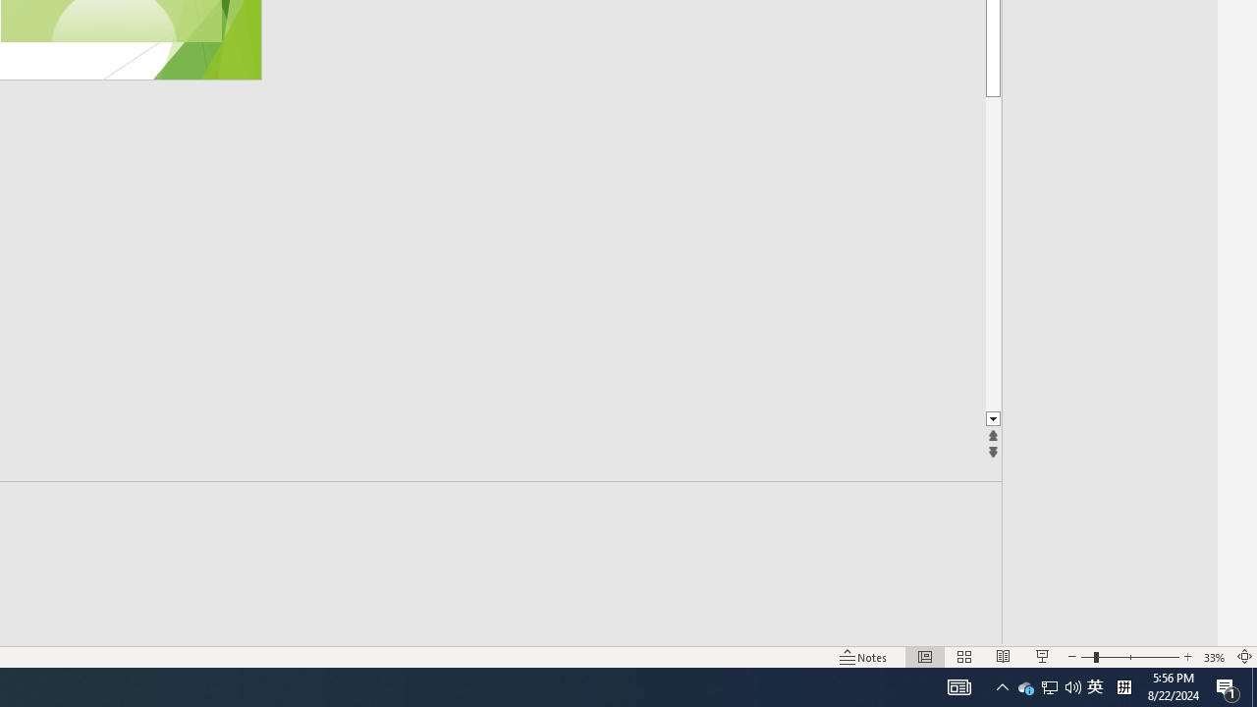 Image resolution: width=1257 pixels, height=707 pixels. What do you see at coordinates (1187, 656) in the screenshot?
I see `Zoom In` at bounding box center [1187, 656].